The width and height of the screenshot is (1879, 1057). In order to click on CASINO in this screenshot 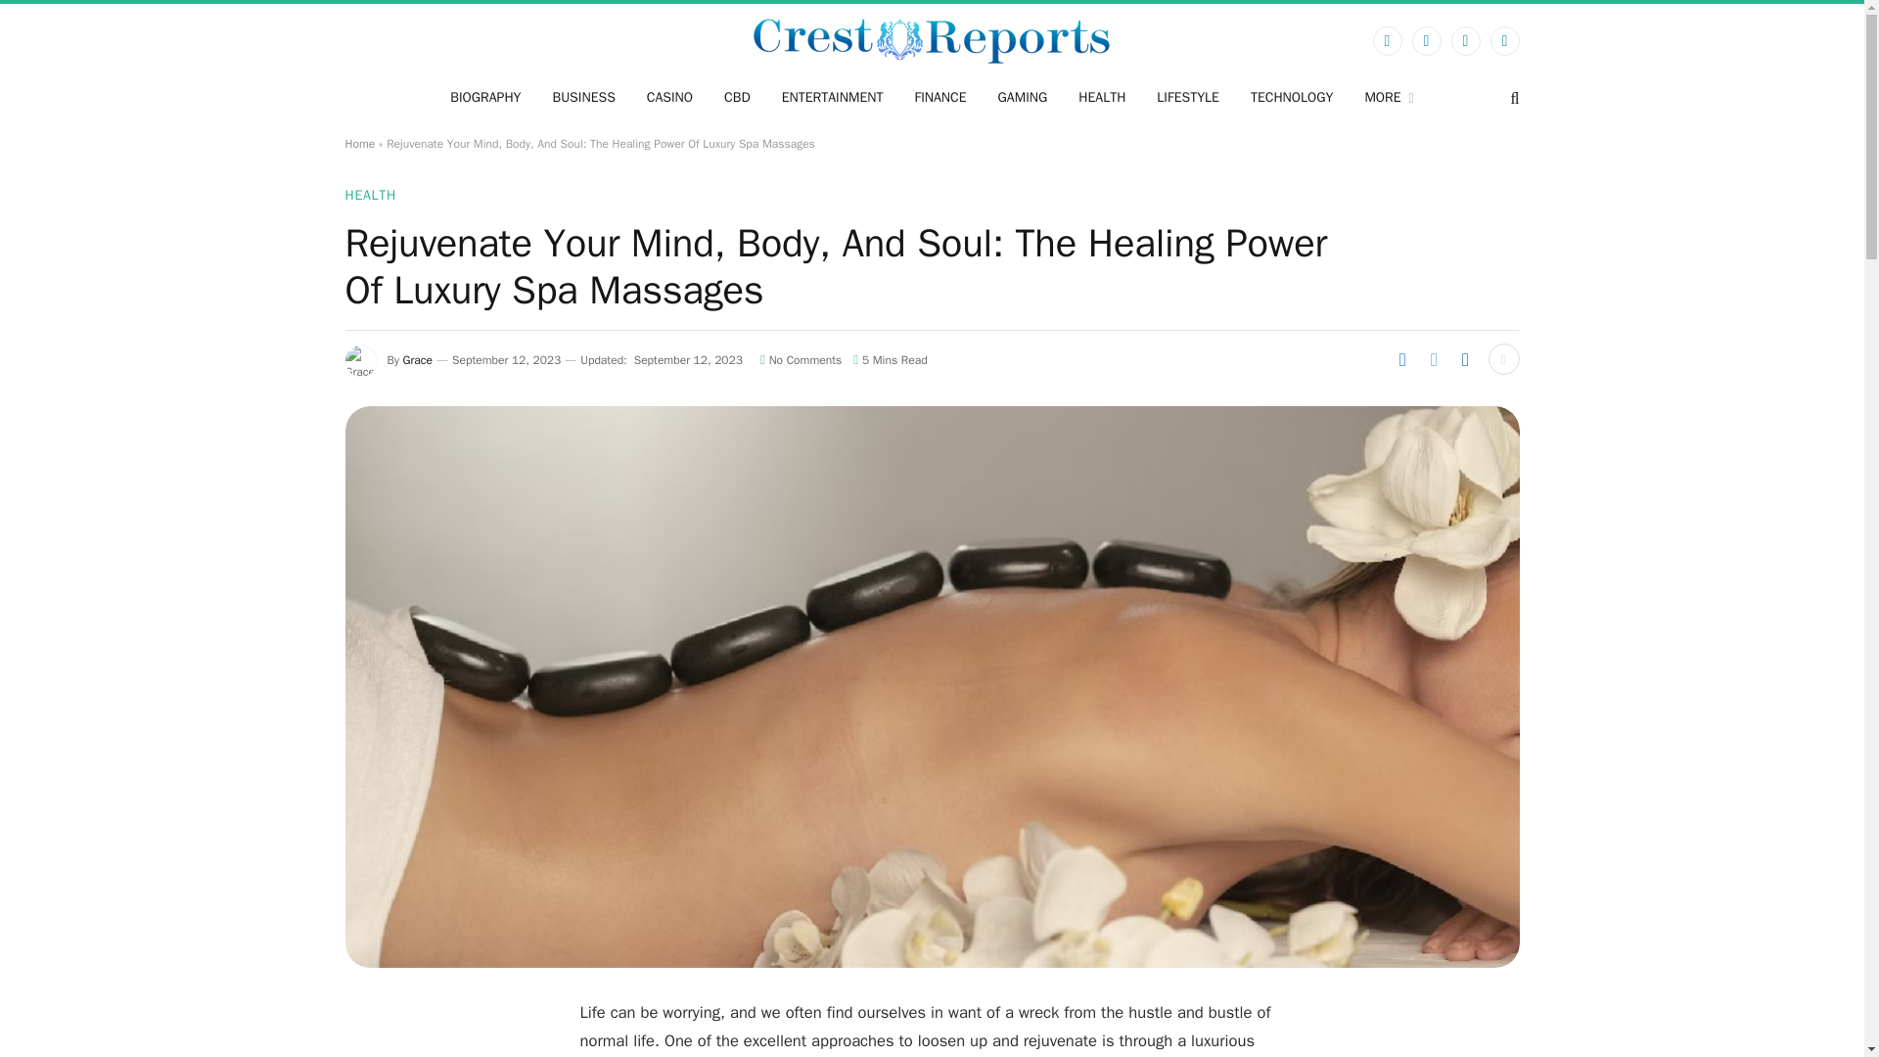, I will do `click(669, 98)`.